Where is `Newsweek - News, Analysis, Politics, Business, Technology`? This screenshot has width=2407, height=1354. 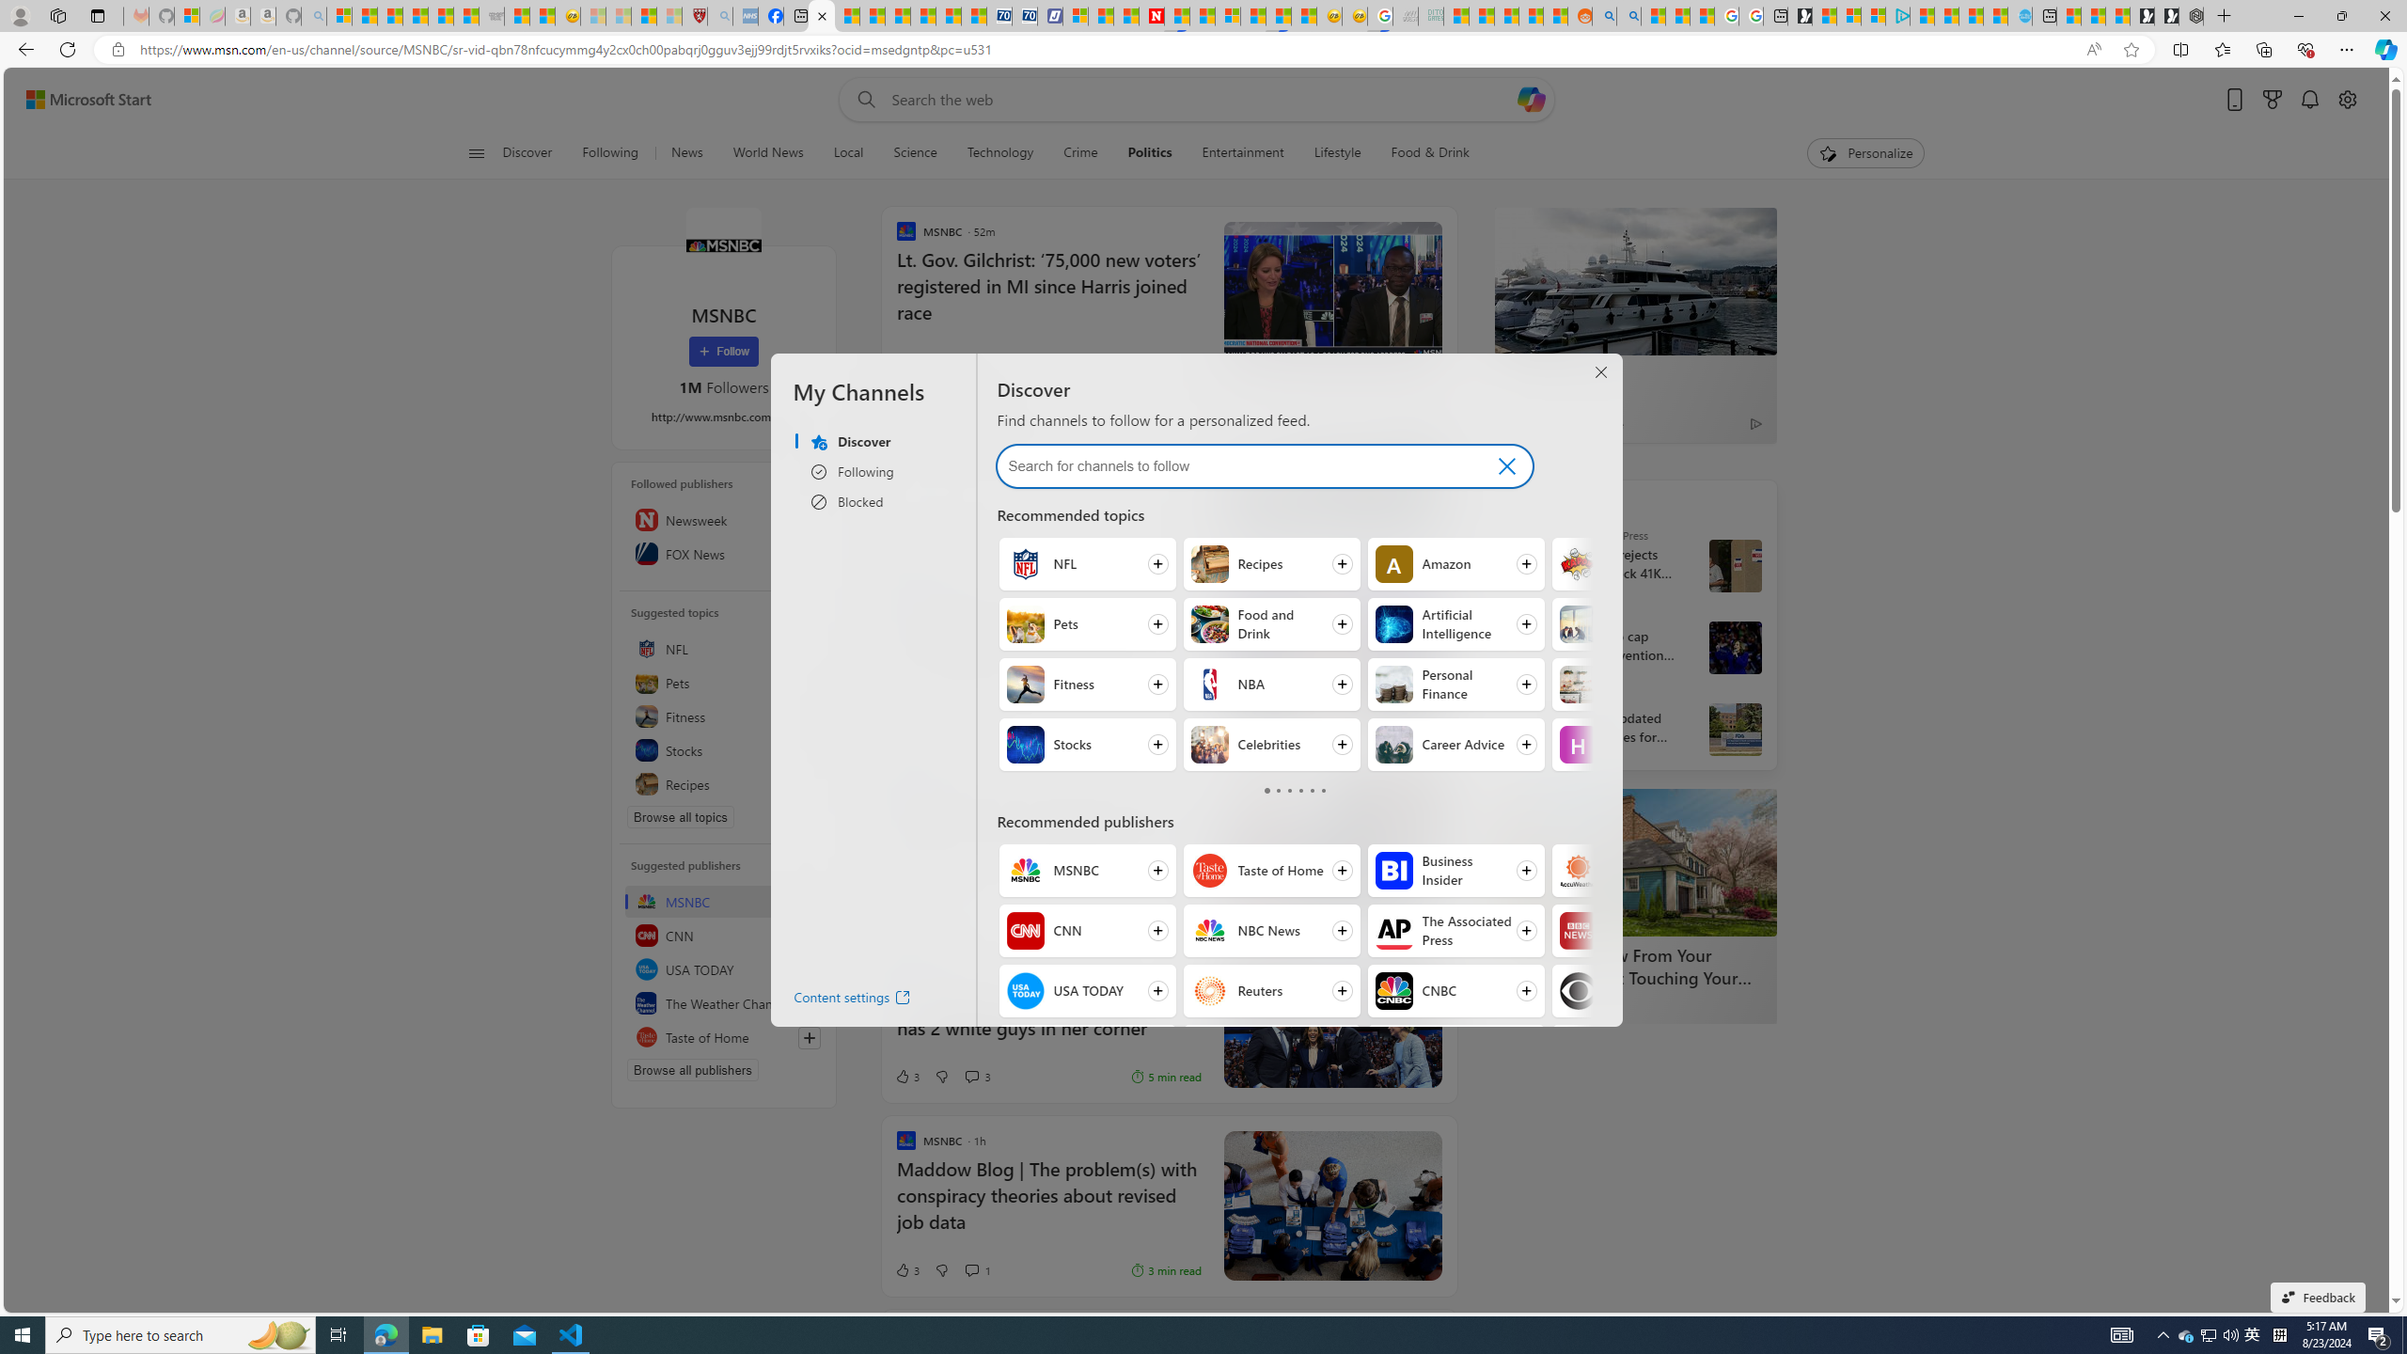 Newsweek - News, Analysis, Politics, Business, Technology is located at coordinates (1151, 16).